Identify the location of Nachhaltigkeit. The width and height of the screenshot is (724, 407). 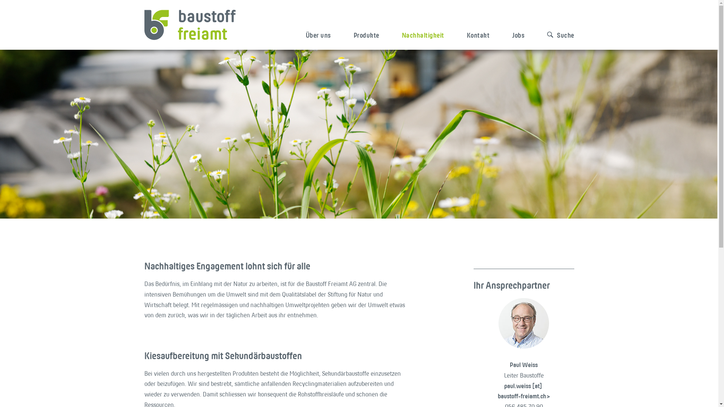
(423, 32).